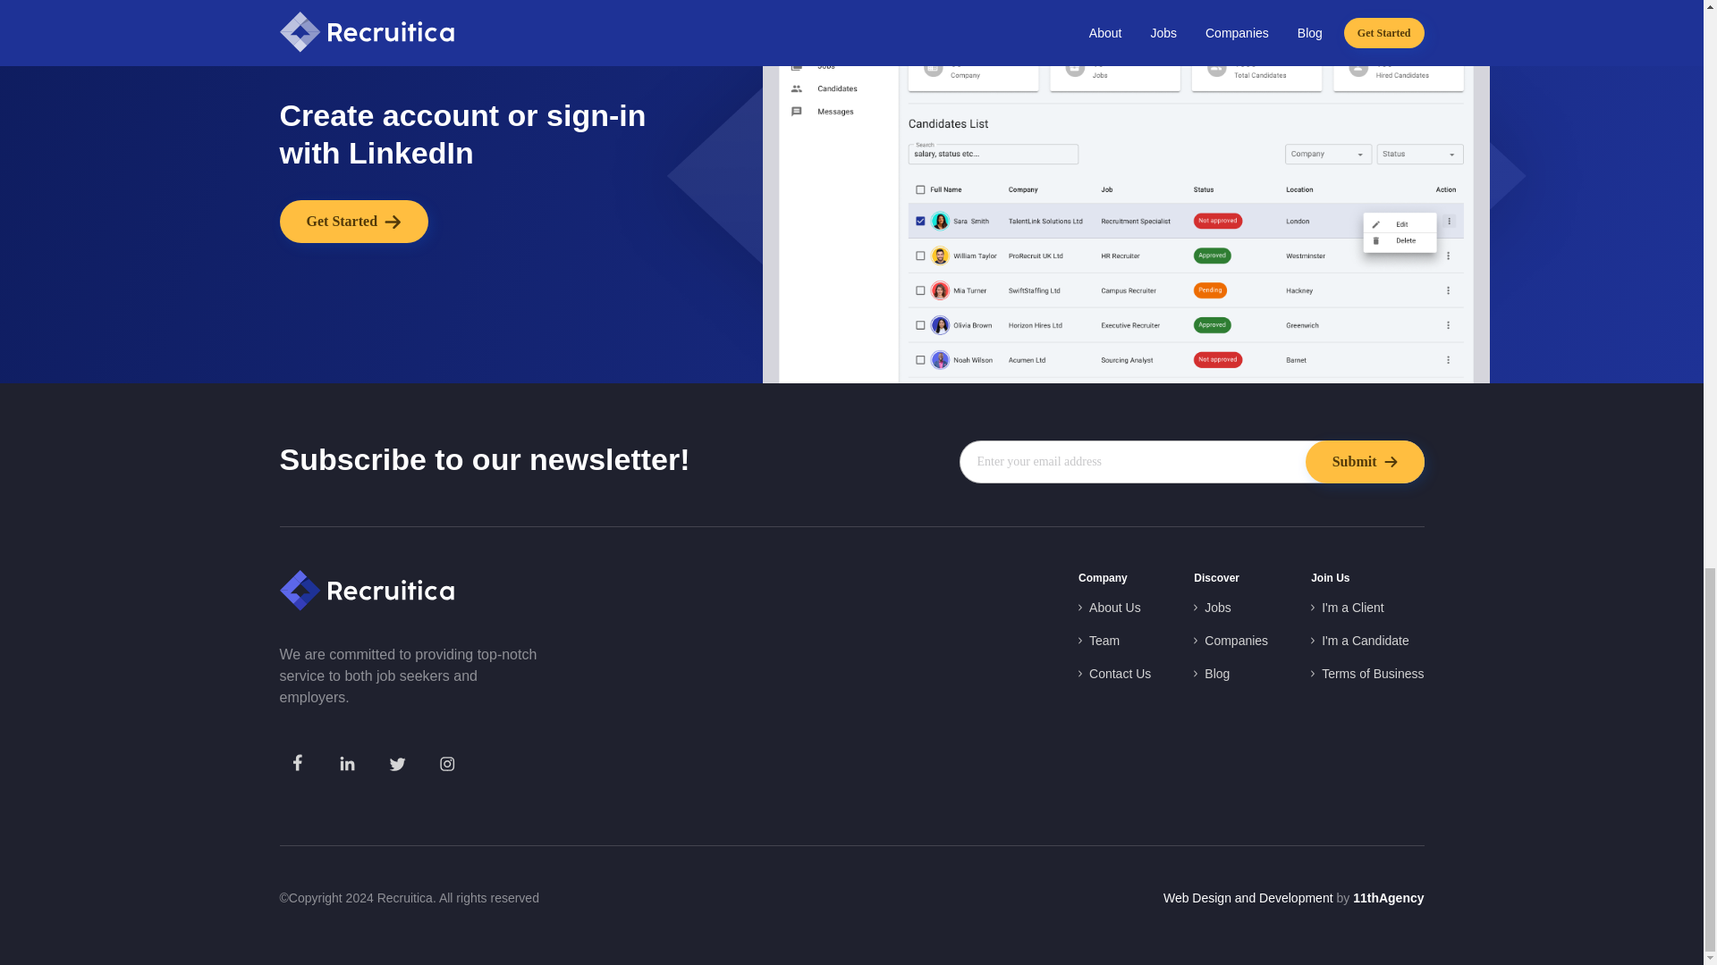  Describe the element at coordinates (1211, 674) in the screenshot. I see `Blog` at that location.